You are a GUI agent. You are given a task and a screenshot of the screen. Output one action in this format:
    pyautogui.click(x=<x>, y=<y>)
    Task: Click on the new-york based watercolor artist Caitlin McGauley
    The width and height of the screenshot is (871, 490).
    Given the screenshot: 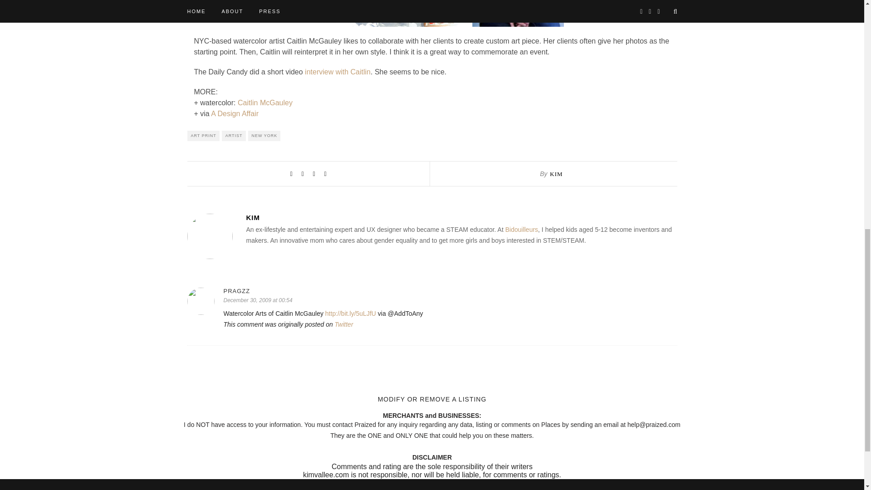 What is the action you would take?
    pyautogui.click(x=432, y=14)
    